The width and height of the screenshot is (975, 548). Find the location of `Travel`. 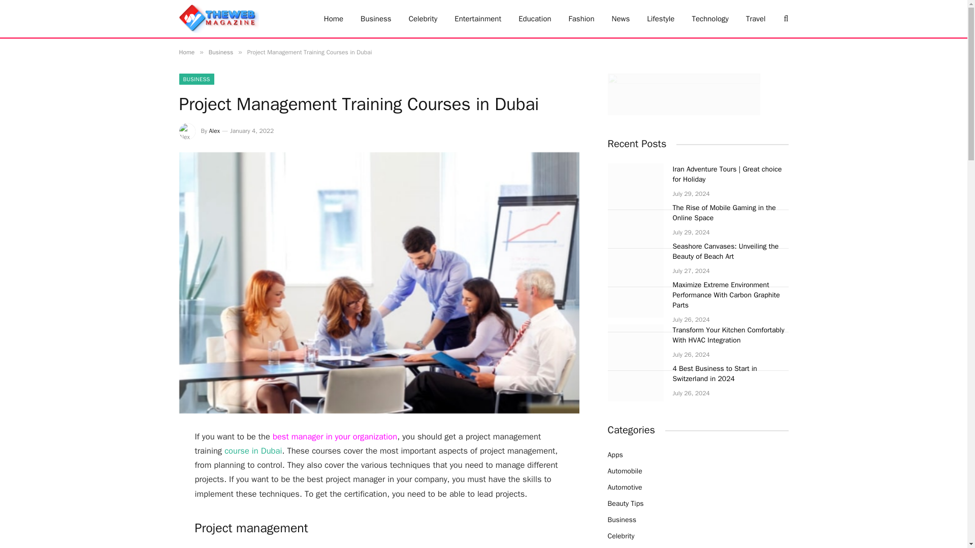

Travel is located at coordinates (756, 19).